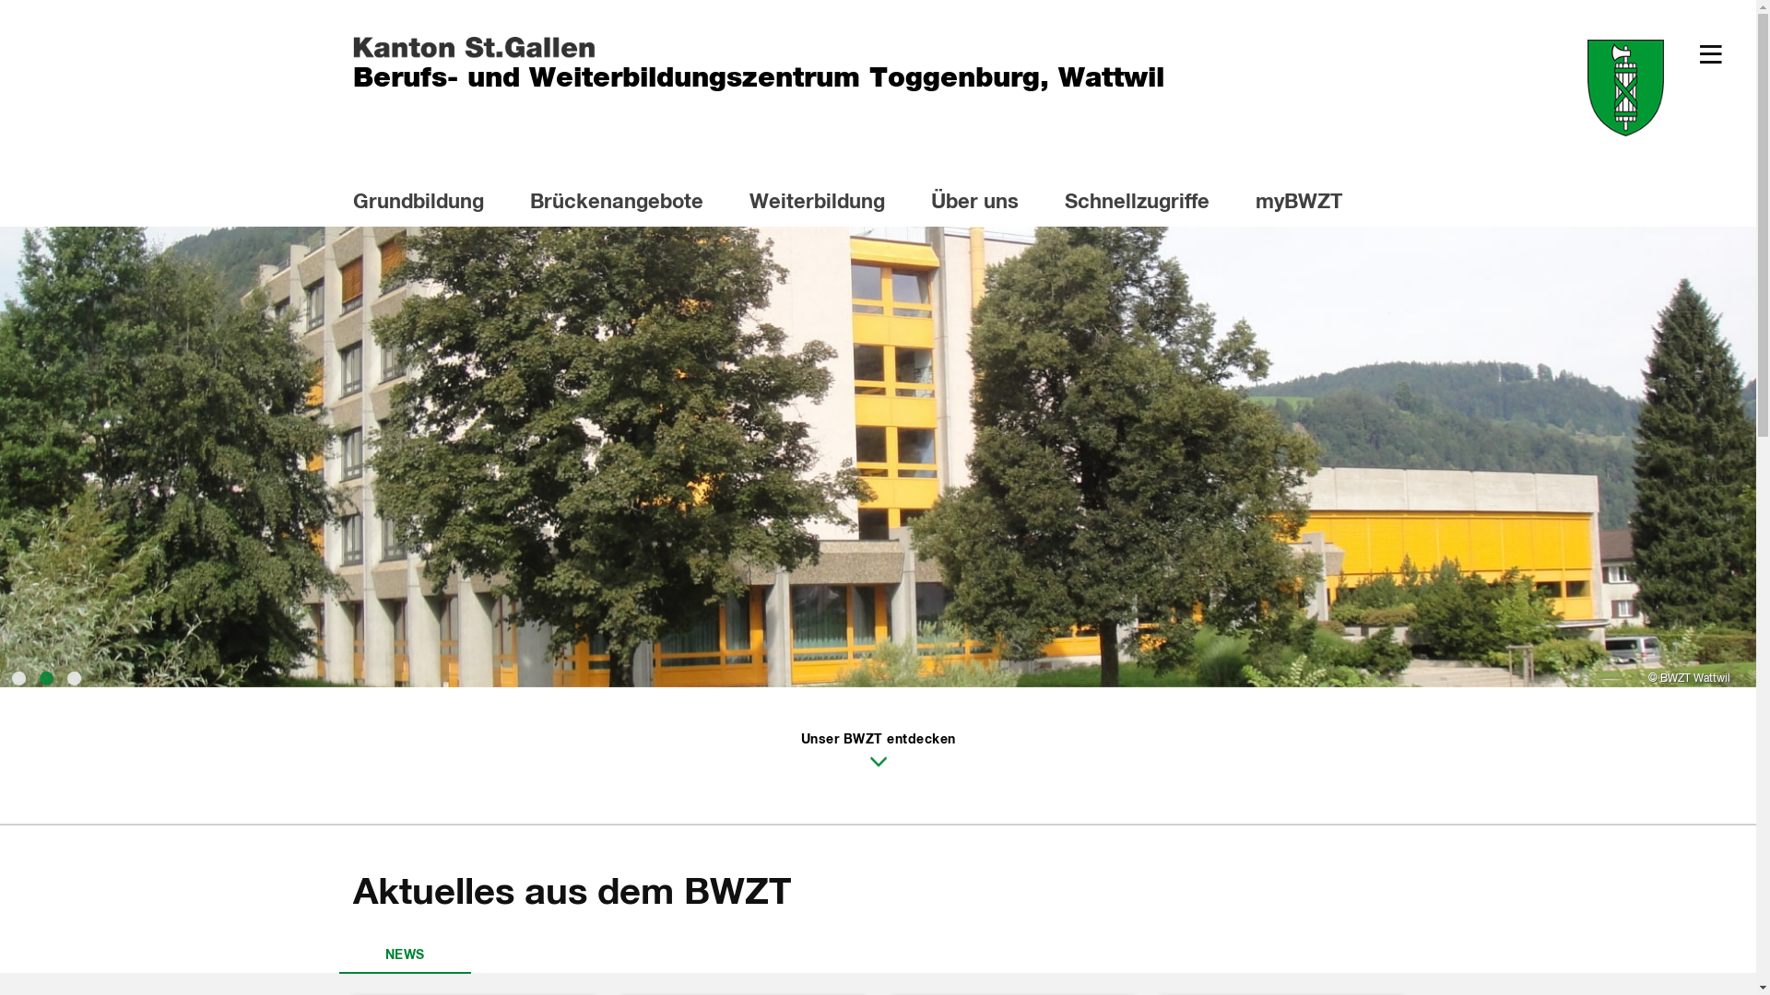  What do you see at coordinates (430, 204) in the screenshot?
I see `Grundbildung` at bounding box center [430, 204].